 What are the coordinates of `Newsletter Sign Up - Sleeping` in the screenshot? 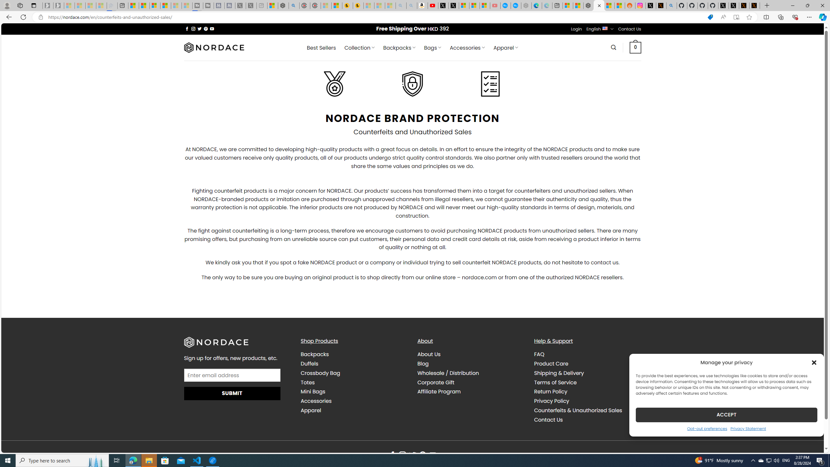 It's located at (58, 6).